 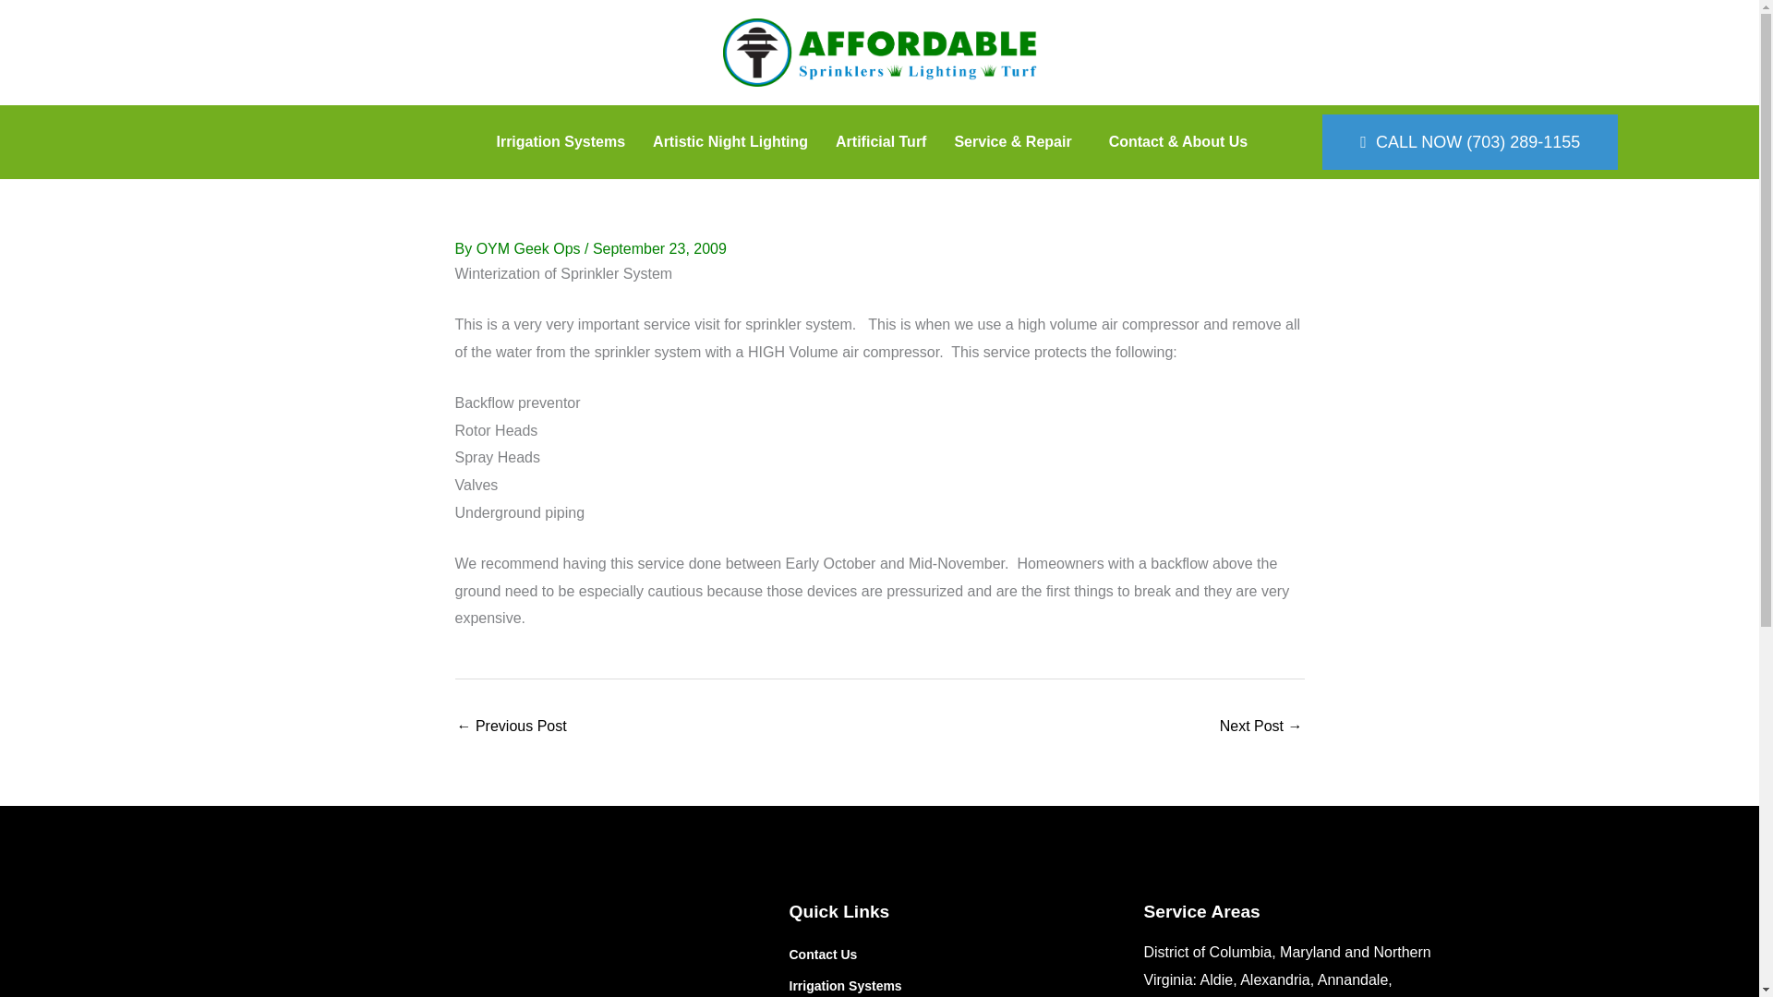 I want to click on OYM Geek Ops, so click(x=530, y=248).